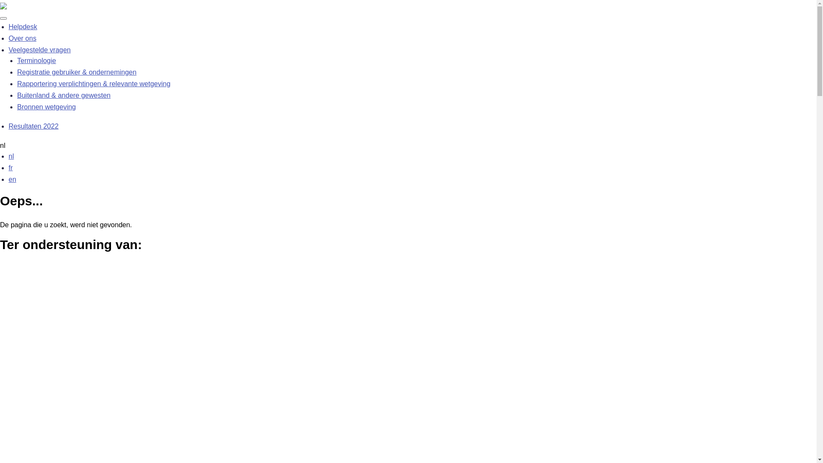 This screenshot has width=823, height=463. What do you see at coordinates (11, 156) in the screenshot?
I see `nl` at bounding box center [11, 156].